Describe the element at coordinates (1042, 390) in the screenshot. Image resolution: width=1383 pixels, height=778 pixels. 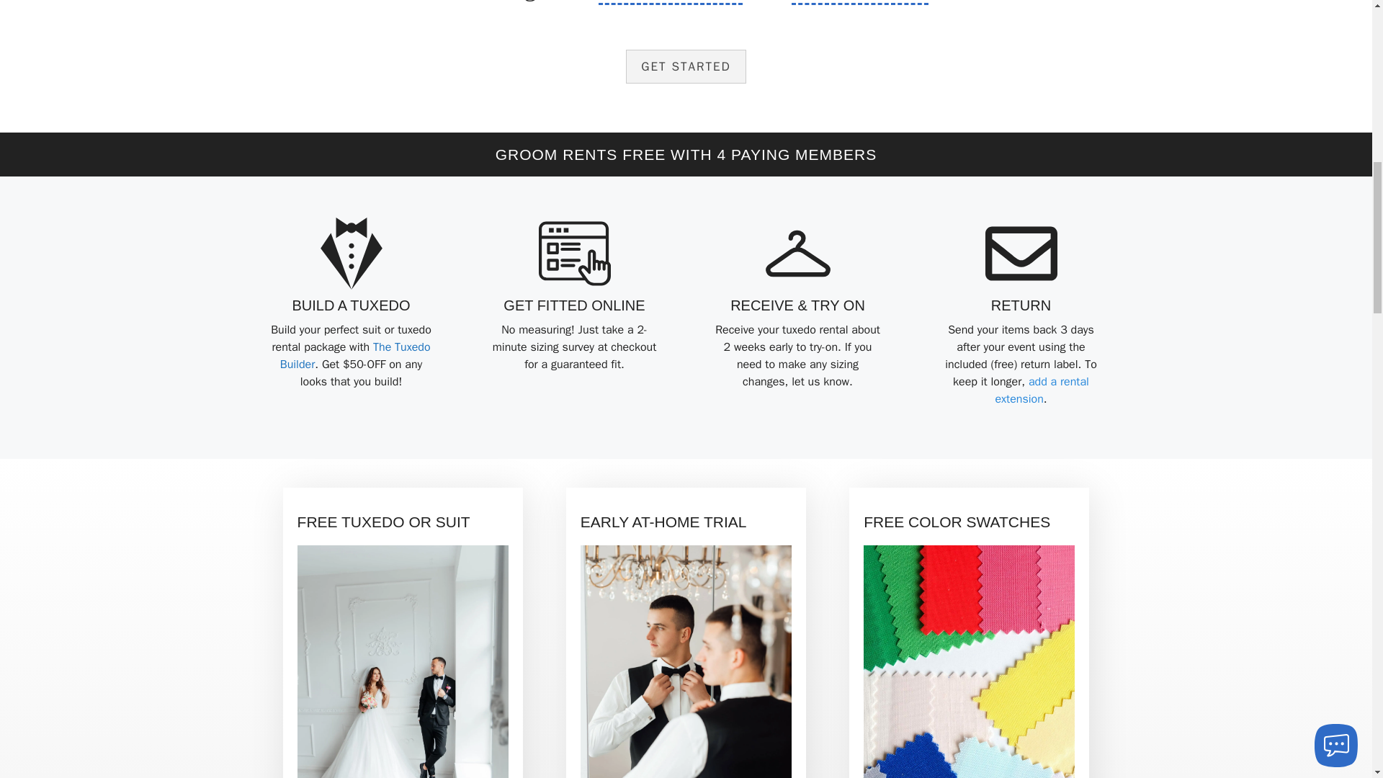
I see `add a rental extension` at that location.